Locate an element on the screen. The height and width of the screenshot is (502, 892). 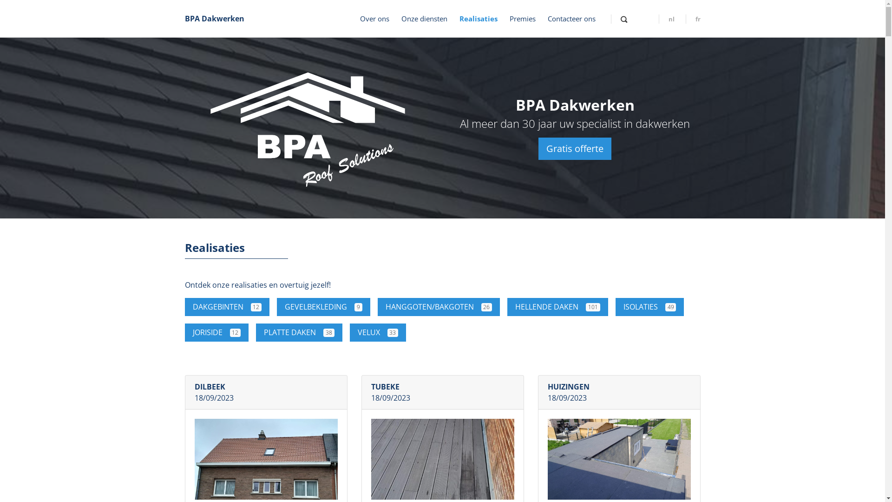
JORISIDE    12 is located at coordinates (217, 333).